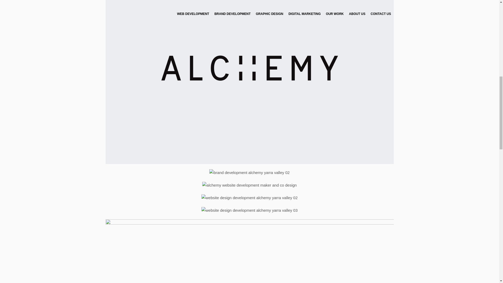 The image size is (503, 283). Describe the element at coordinates (249, 198) in the screenshot. I see `website design development alchemy yarra valley 02` at that location.